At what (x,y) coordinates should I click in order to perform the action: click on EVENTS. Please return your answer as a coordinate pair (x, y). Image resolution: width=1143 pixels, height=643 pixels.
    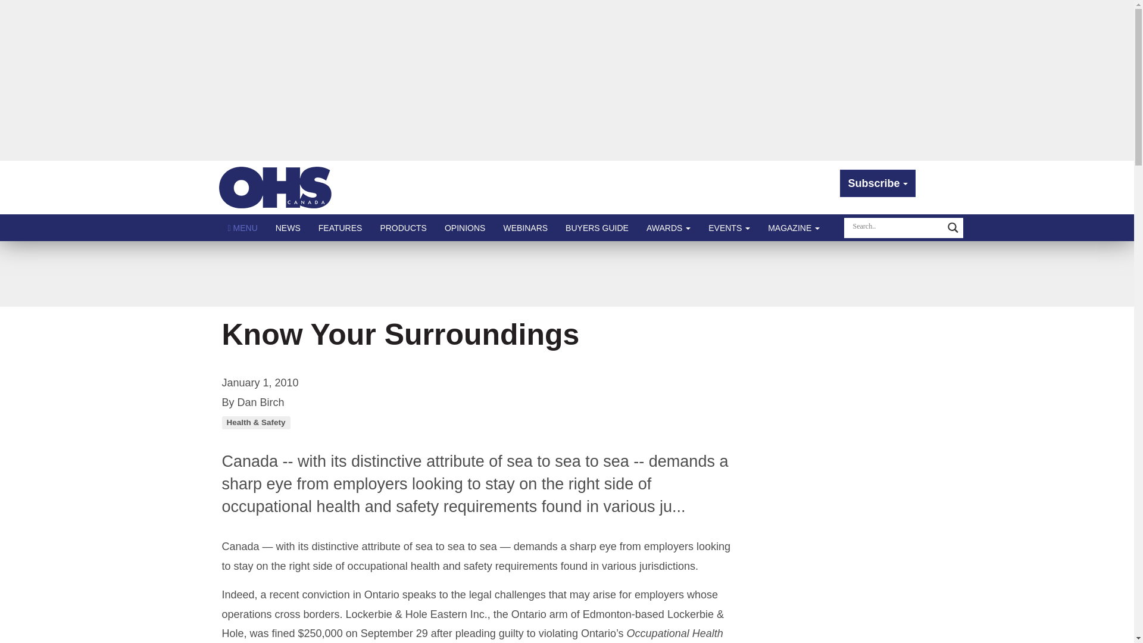
    Looking at the image, I should click on (729, 227).